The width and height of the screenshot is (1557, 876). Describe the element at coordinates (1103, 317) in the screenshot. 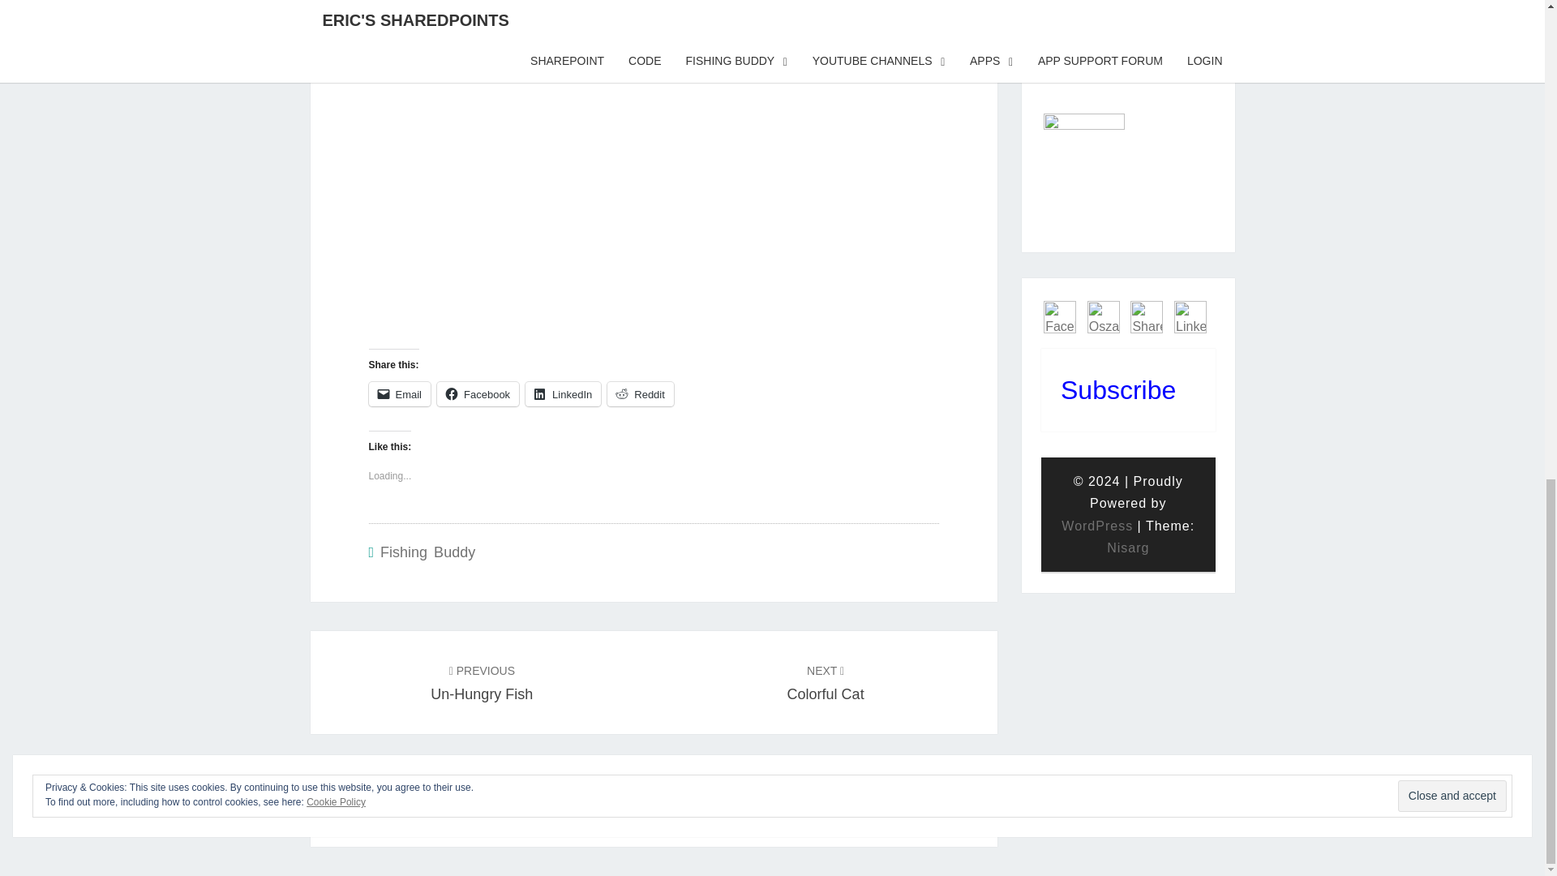

I see `WordPress` at that location.